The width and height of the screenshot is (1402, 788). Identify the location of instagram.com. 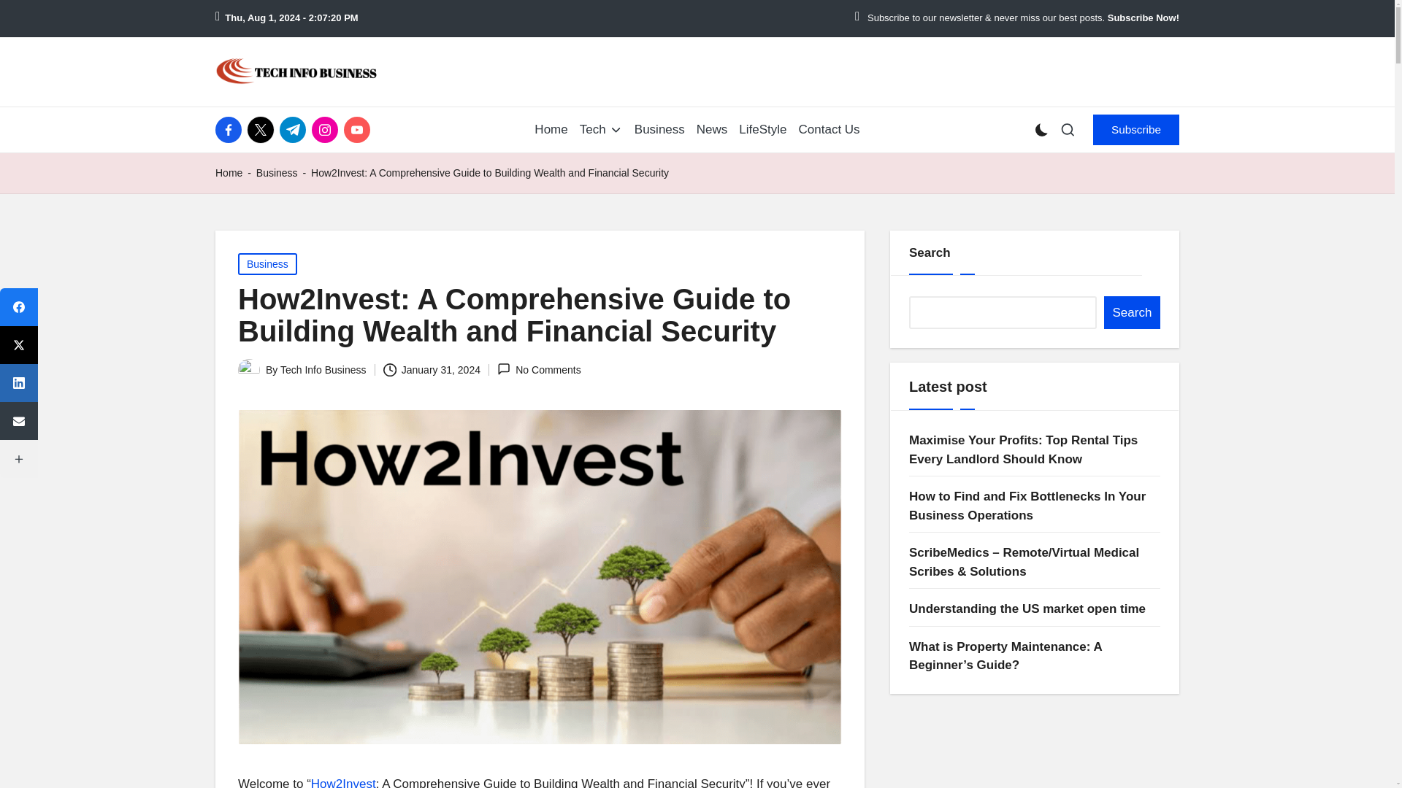
(327, 129).